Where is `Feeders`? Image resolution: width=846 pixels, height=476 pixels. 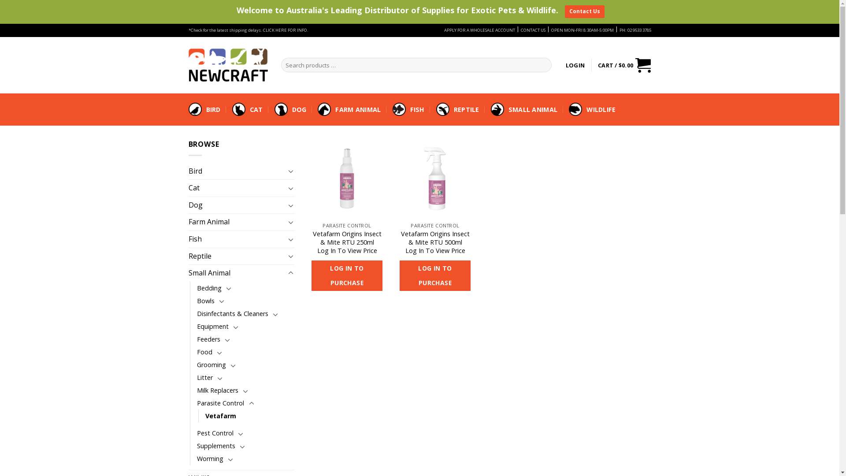
Feeders is located at coordinates (208, 339).